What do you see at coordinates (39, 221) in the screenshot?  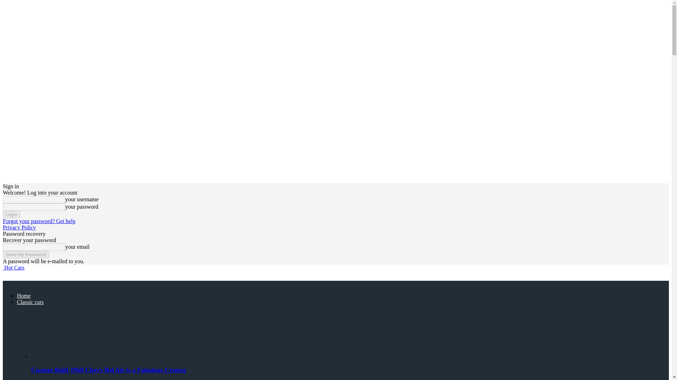 I see `Forgot your password? Get help` at bounding box center [39, 221].